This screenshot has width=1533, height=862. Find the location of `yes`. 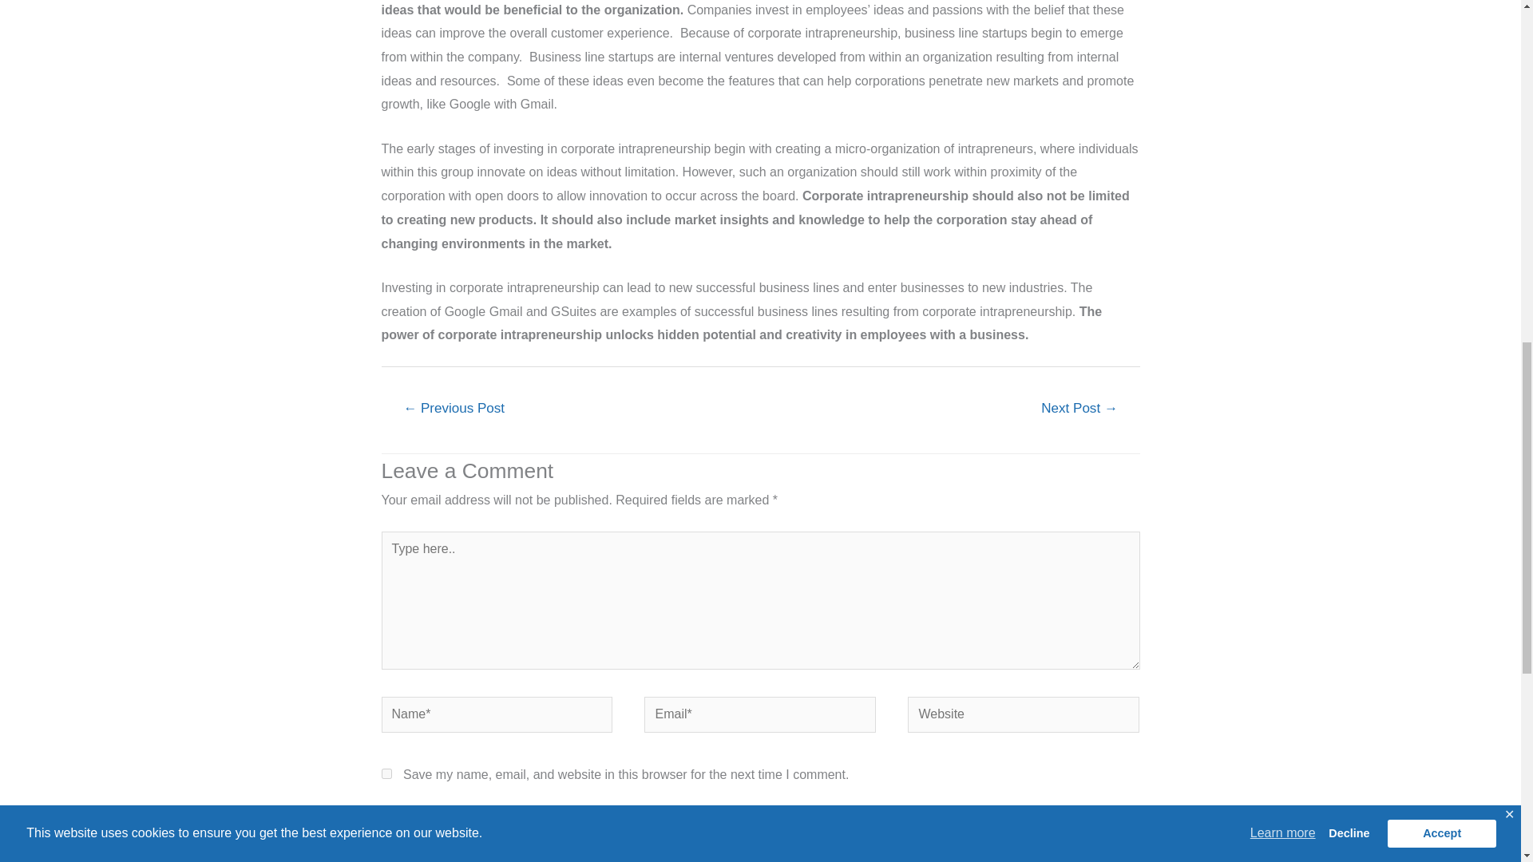

yes is located at coordinates (386, 774).